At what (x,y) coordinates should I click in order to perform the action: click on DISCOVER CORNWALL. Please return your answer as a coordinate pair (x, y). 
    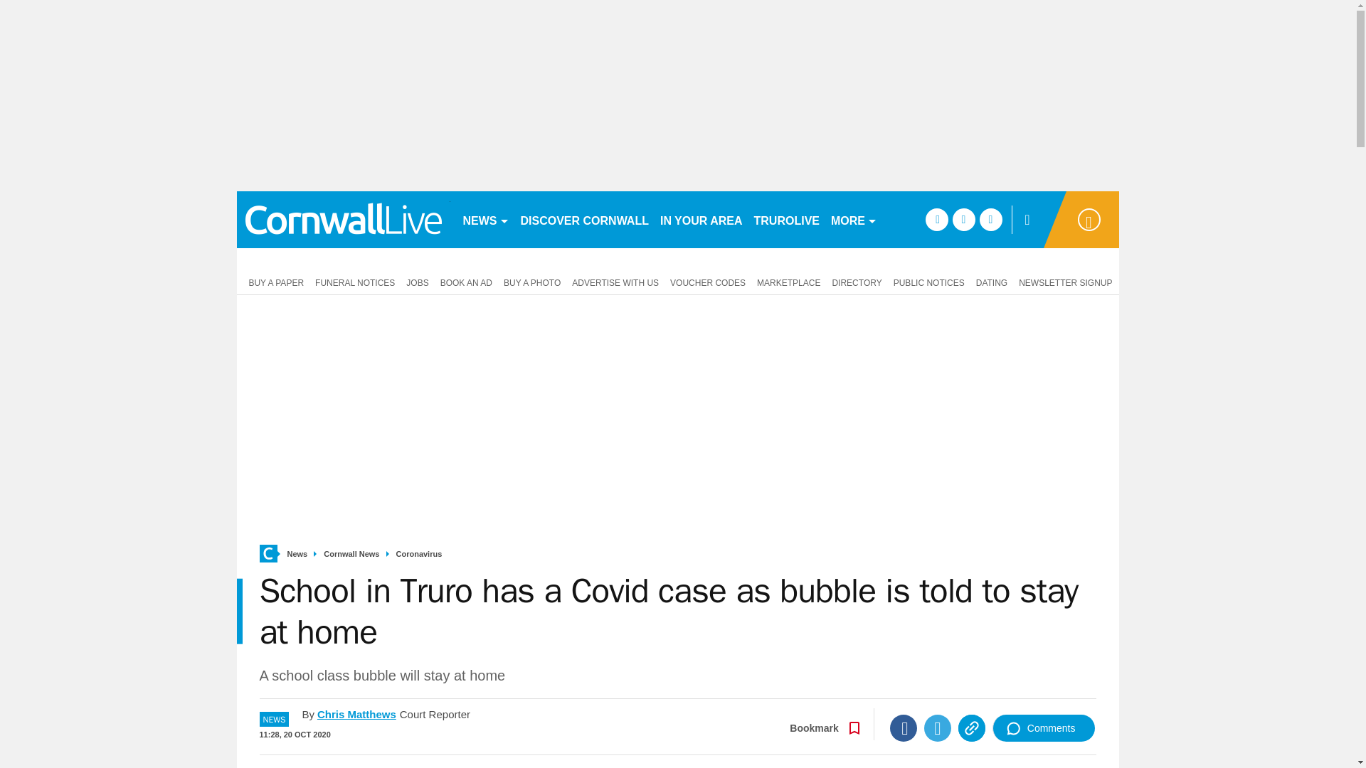
    Looking at the image, I should click on (584, 219).